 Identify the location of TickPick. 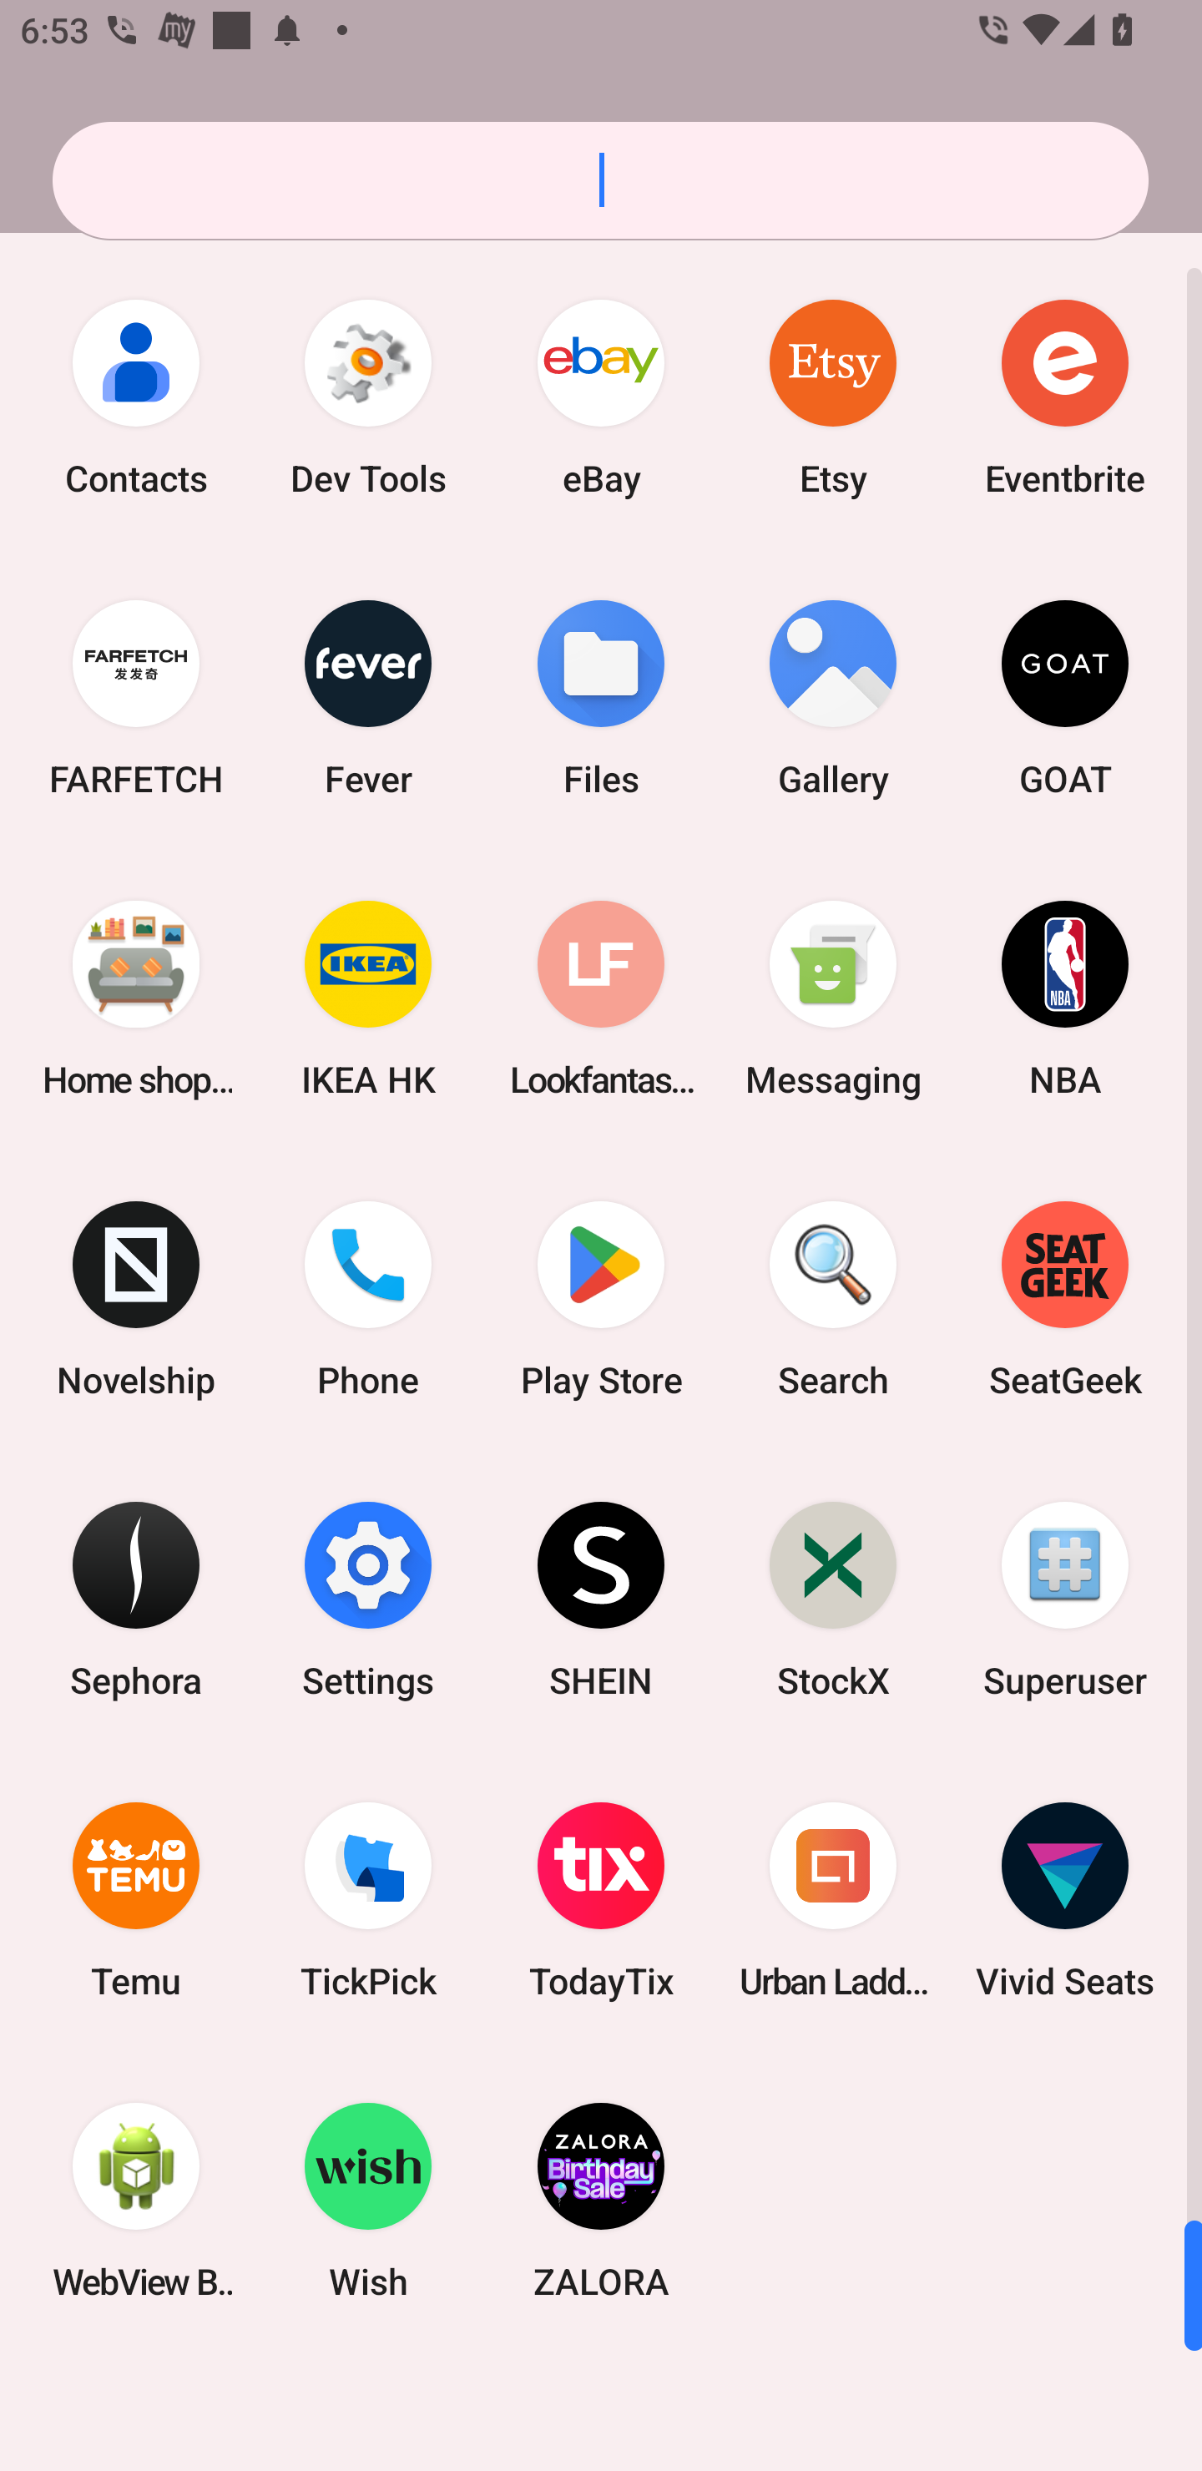
(368, 1900).